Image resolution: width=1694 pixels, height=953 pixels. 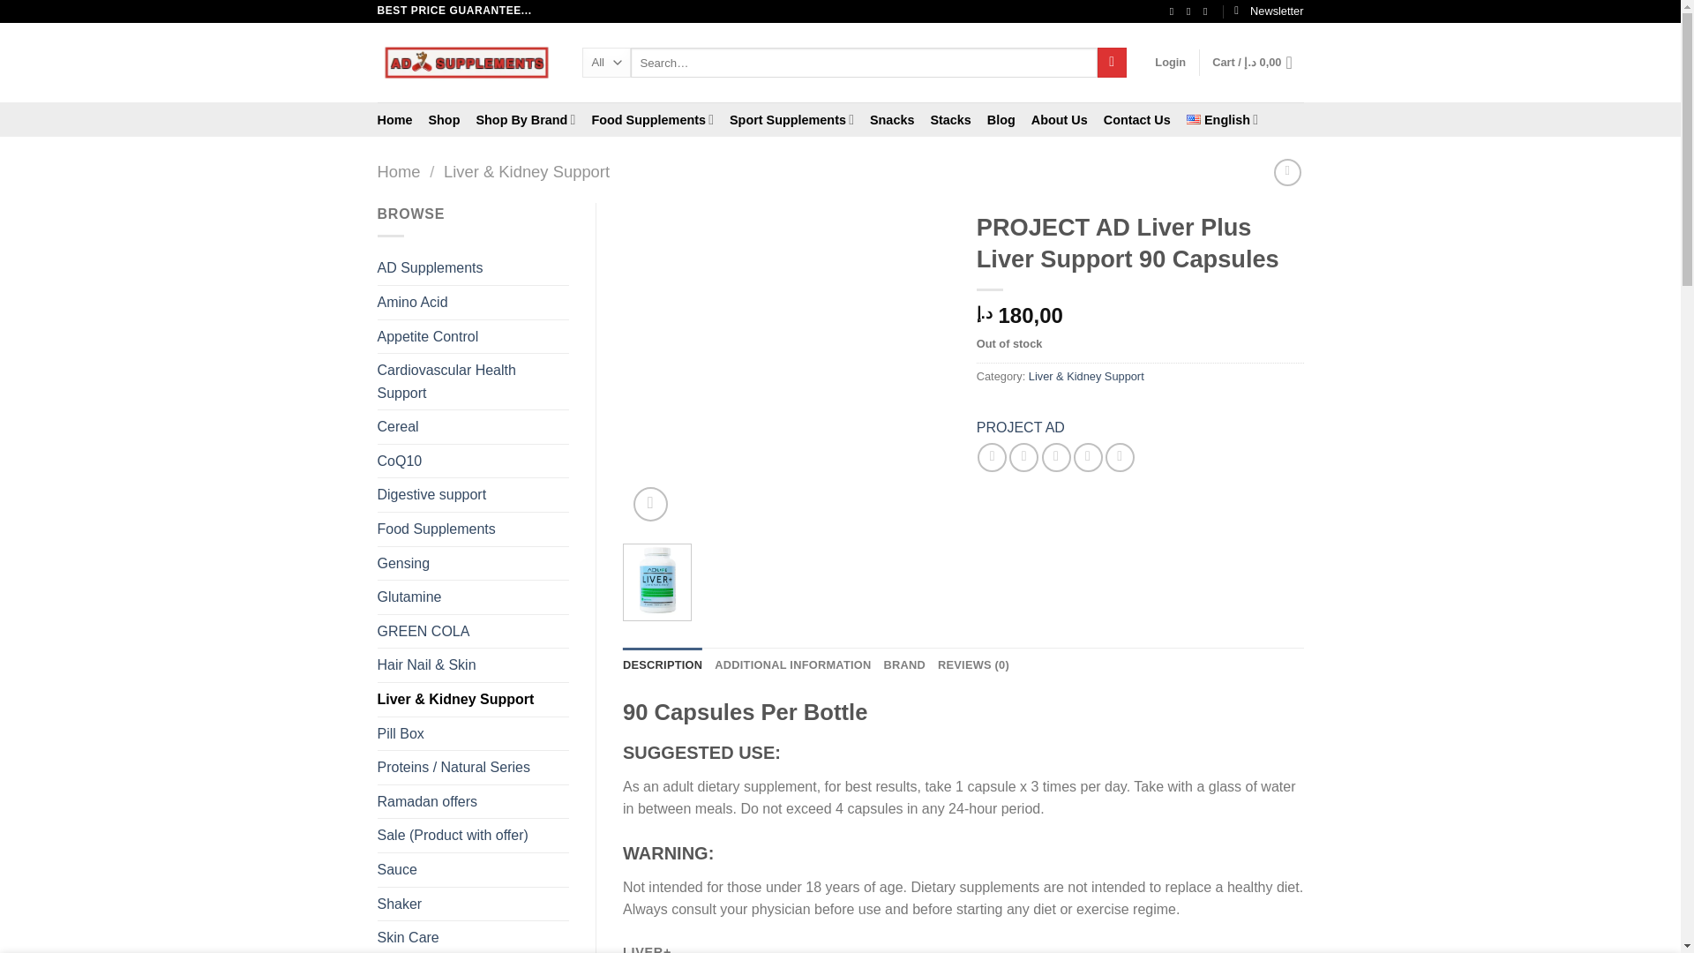 What do you see at coordinates (1112, 62) in the screenshot?
I see `Search` at bounding box center [1112, 62].